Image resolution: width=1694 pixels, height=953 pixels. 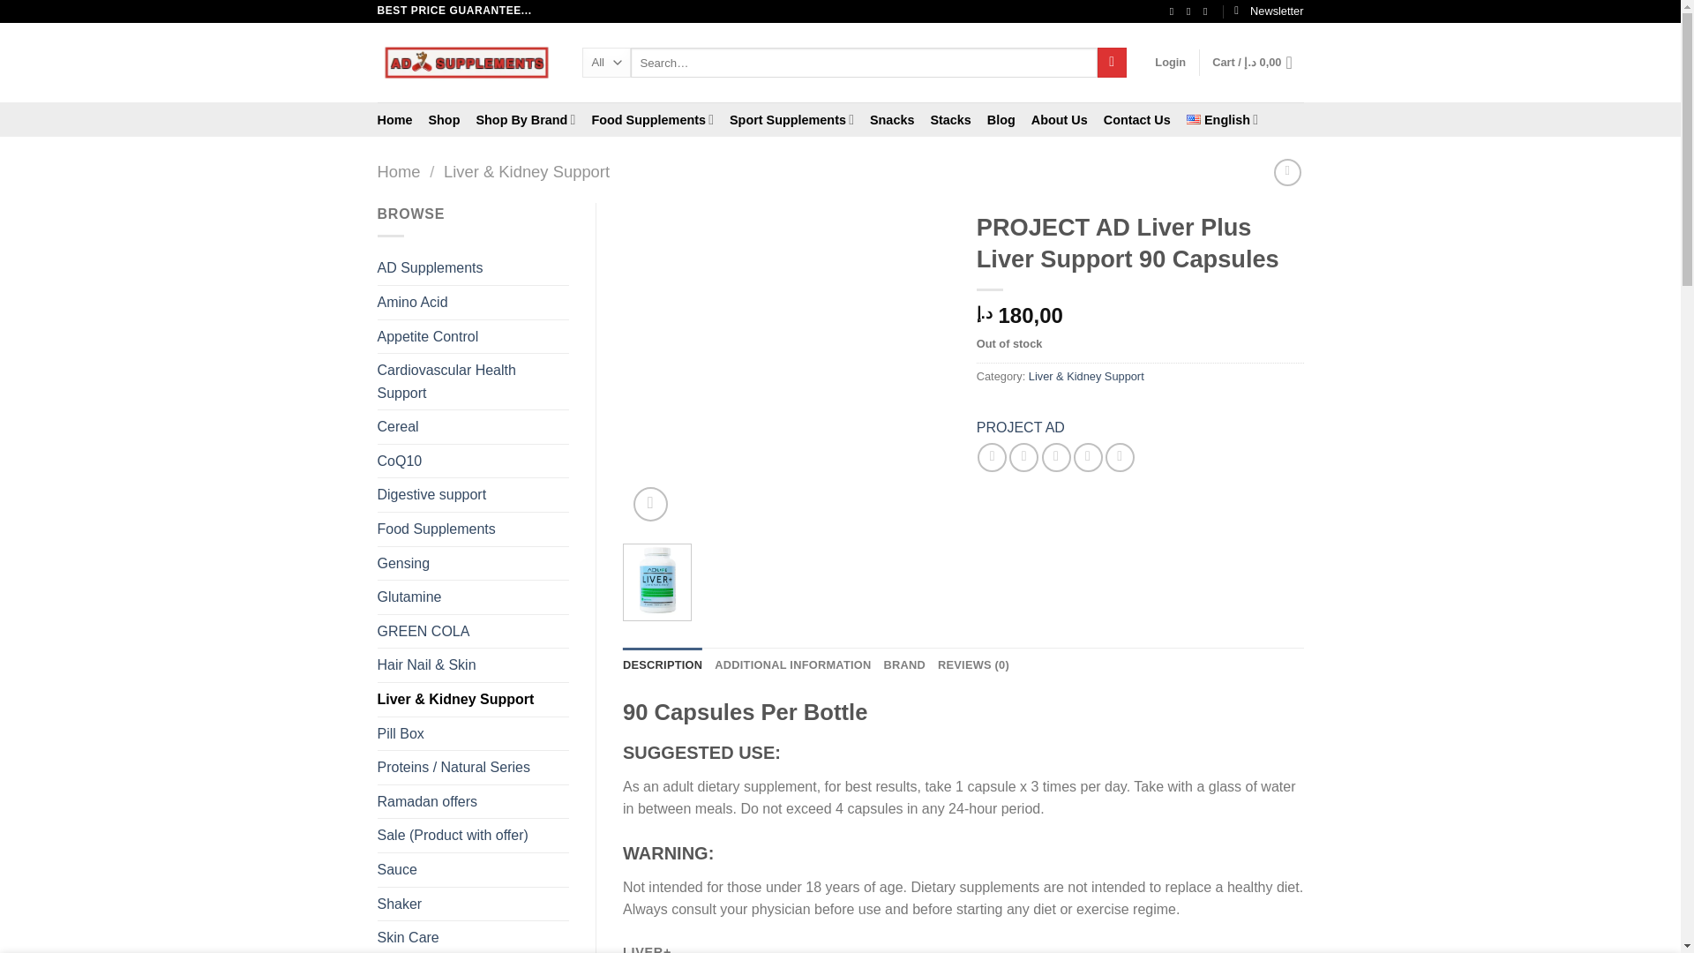 What do you see at coordinates (1112, 62) in the screenshot?
I see `Search` at bounding box center [1112, 62].